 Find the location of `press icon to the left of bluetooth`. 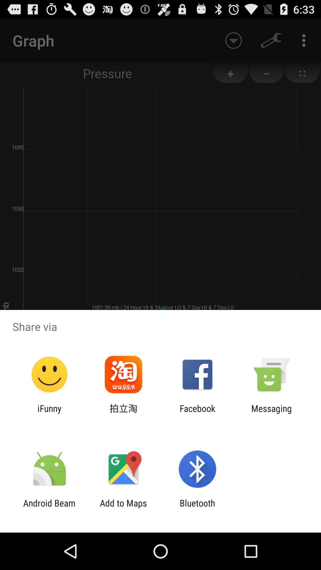

press icon to the left of bluetooth is located at coordinates (123, 508).